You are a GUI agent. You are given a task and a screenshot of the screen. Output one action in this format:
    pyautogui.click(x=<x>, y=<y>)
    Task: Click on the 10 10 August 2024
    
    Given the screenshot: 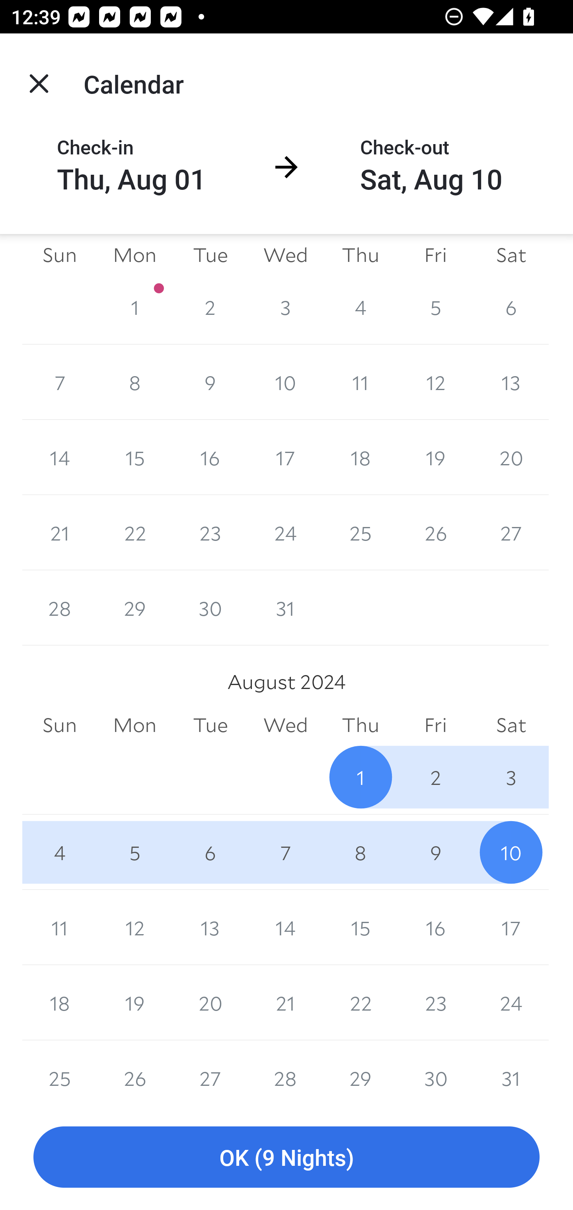 What is the action you would take?
    pyautogui.click(x=511, y=852)
    